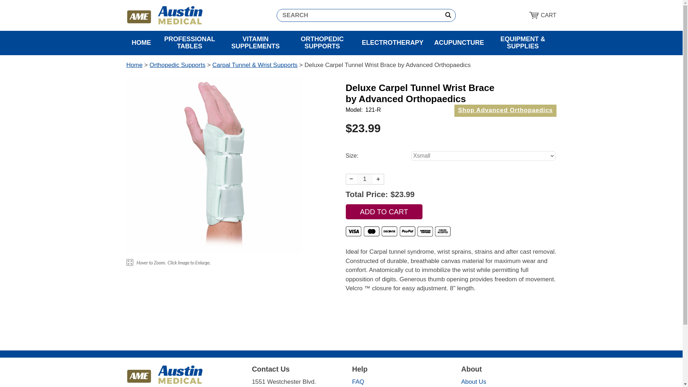 This screenshot has height=387, width=688. What do you see at coordinates (164, 15) in the screenshot?
I see `Austin Medical` at bounding box center [164, 15].